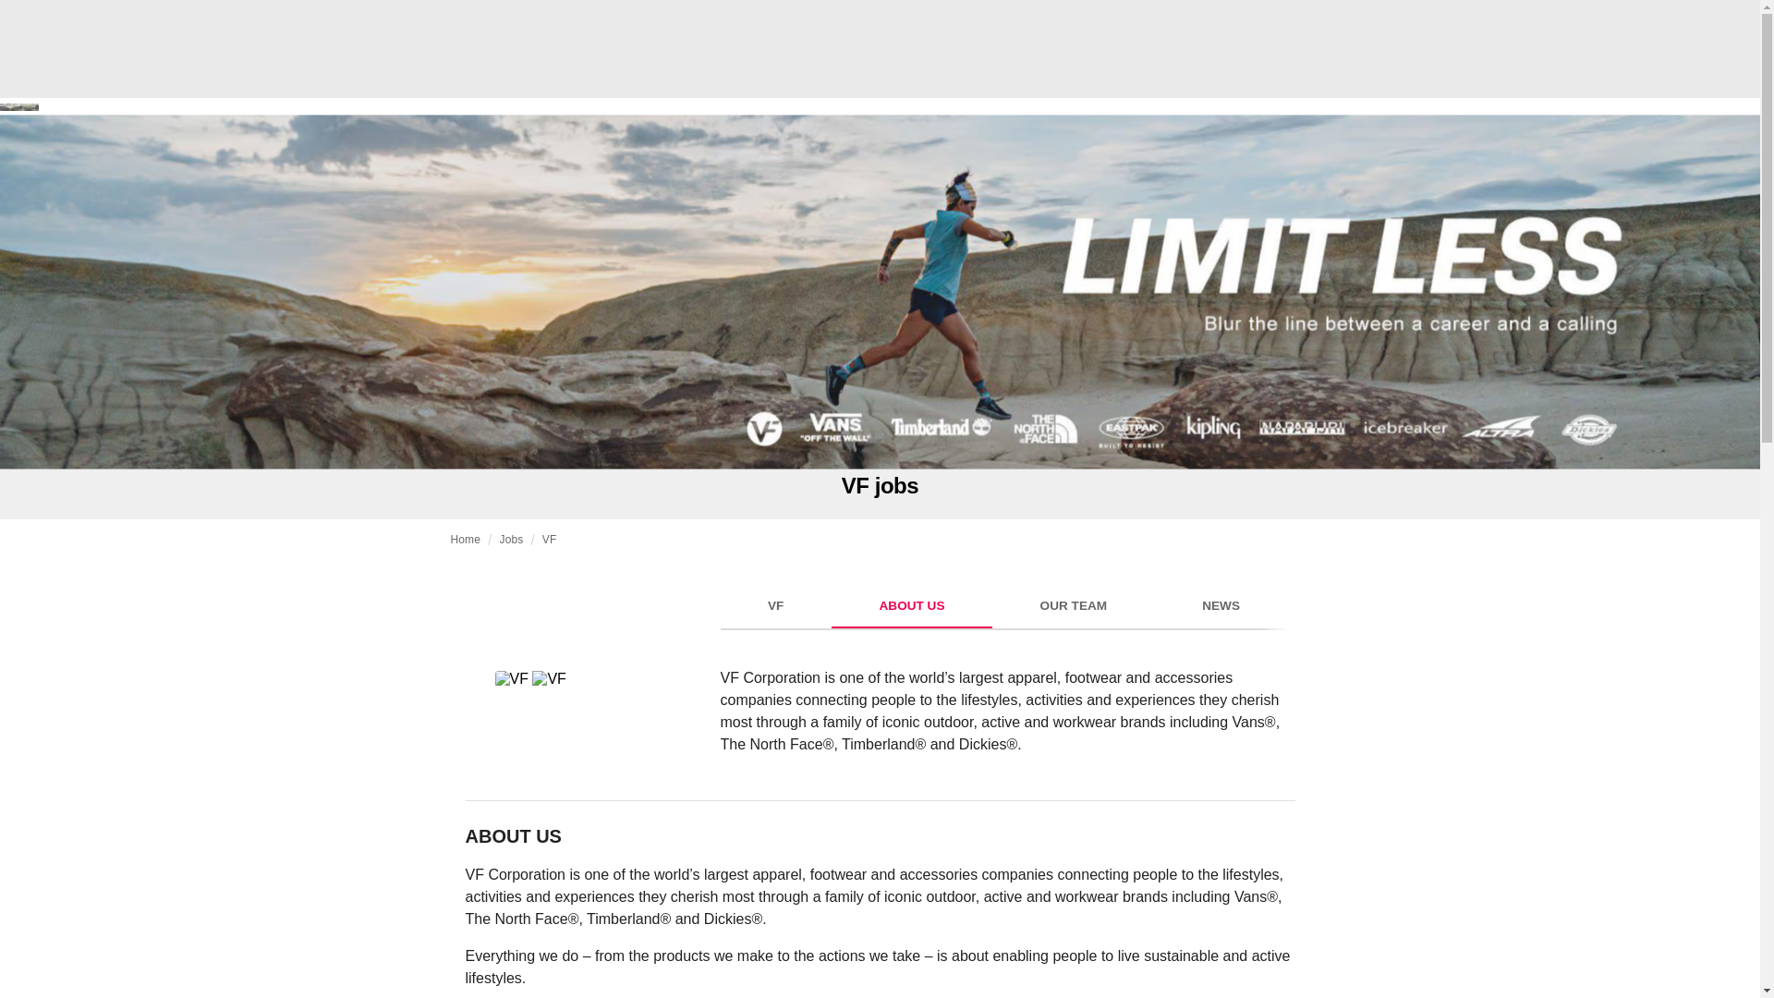 The image size is (1774, 998). I want to click on Jobs, so click(1073, 606).